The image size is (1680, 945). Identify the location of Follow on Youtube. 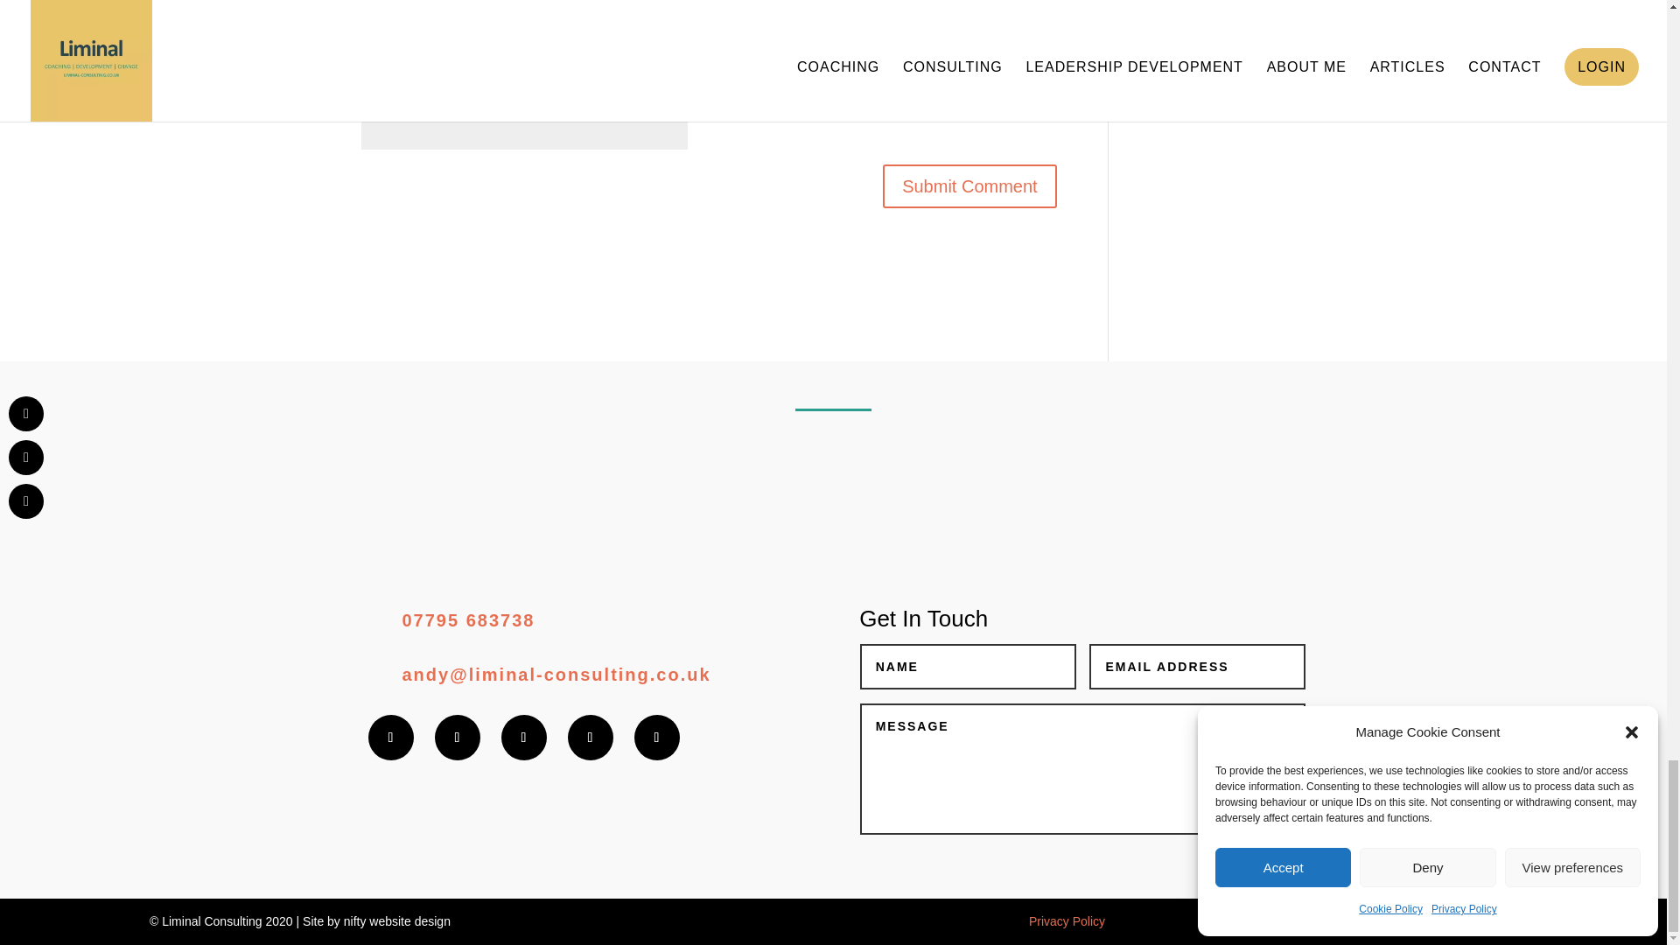
(590, 737).